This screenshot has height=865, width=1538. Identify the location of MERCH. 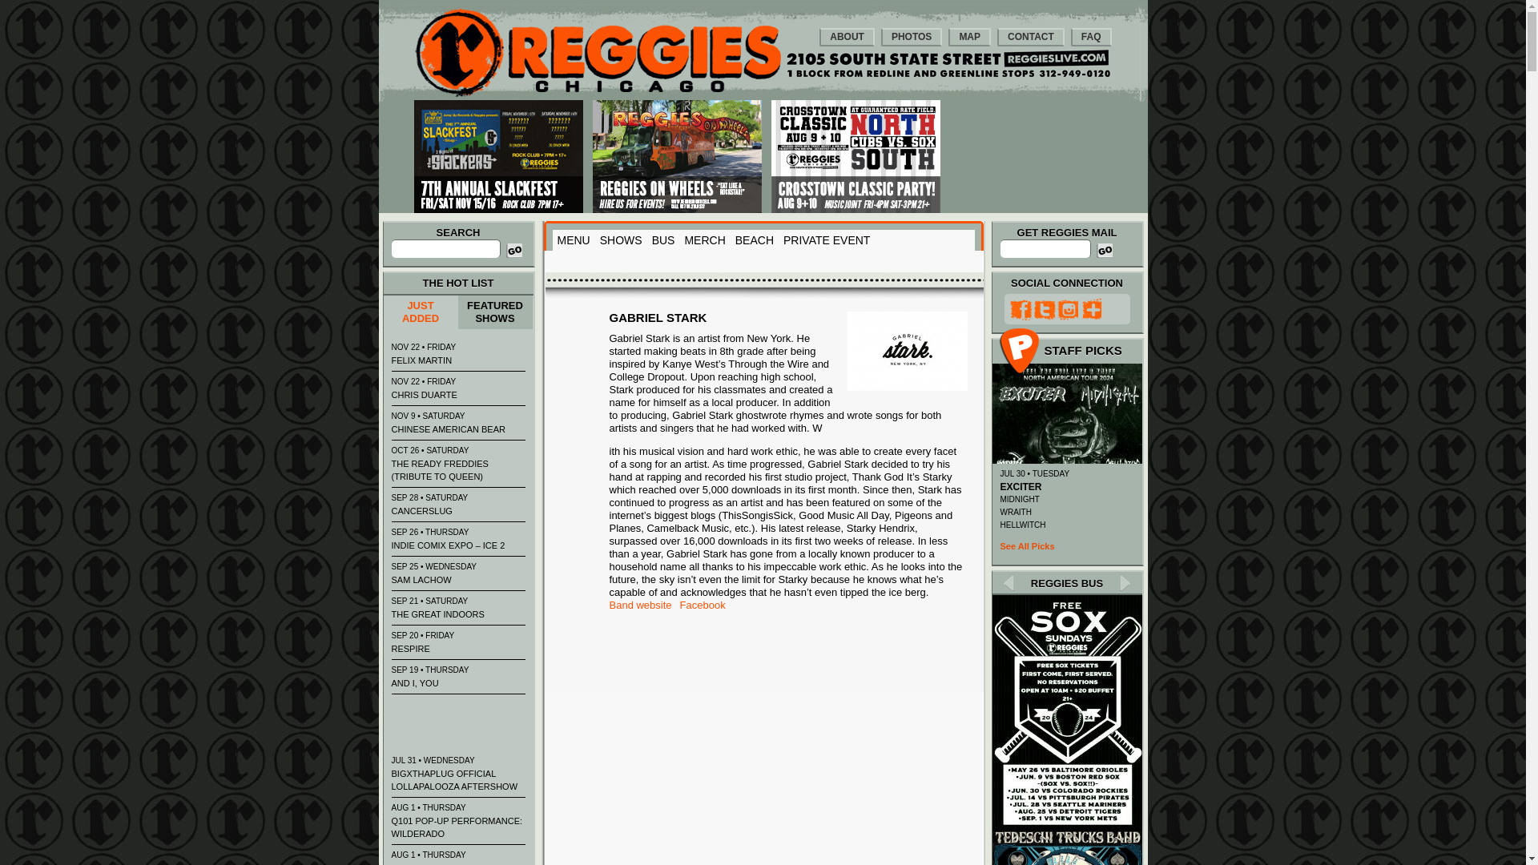
(704, 240).